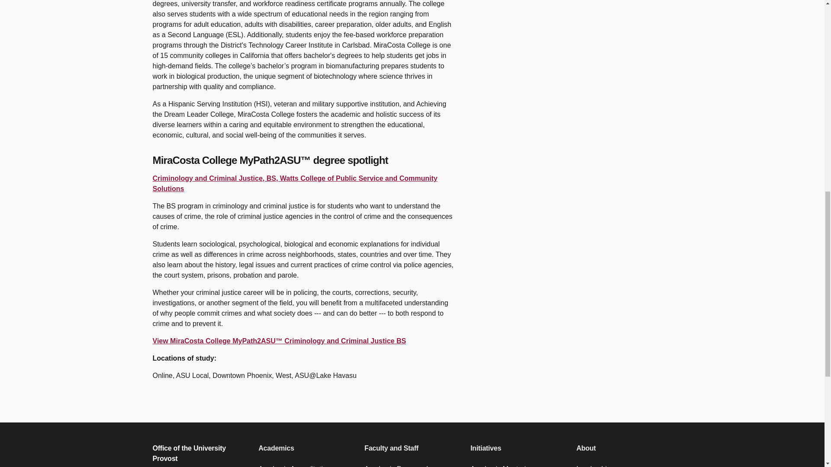 This screenshot has width=831, height=467. I want to click on Academic Mentoring, so click(518, 465).